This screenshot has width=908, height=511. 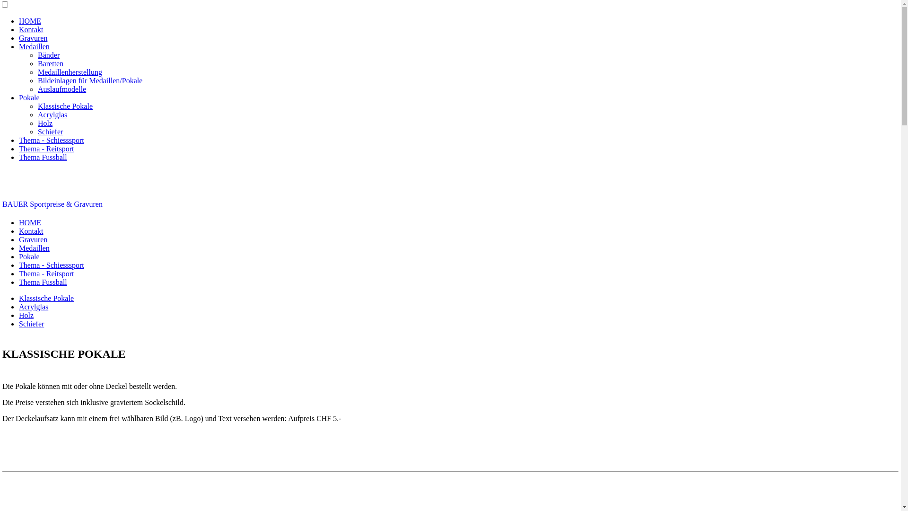 What do you see at coordinates (46, 298) in the screenshot?
I see `Klassische Pokale` at bounding box center [46, 298].